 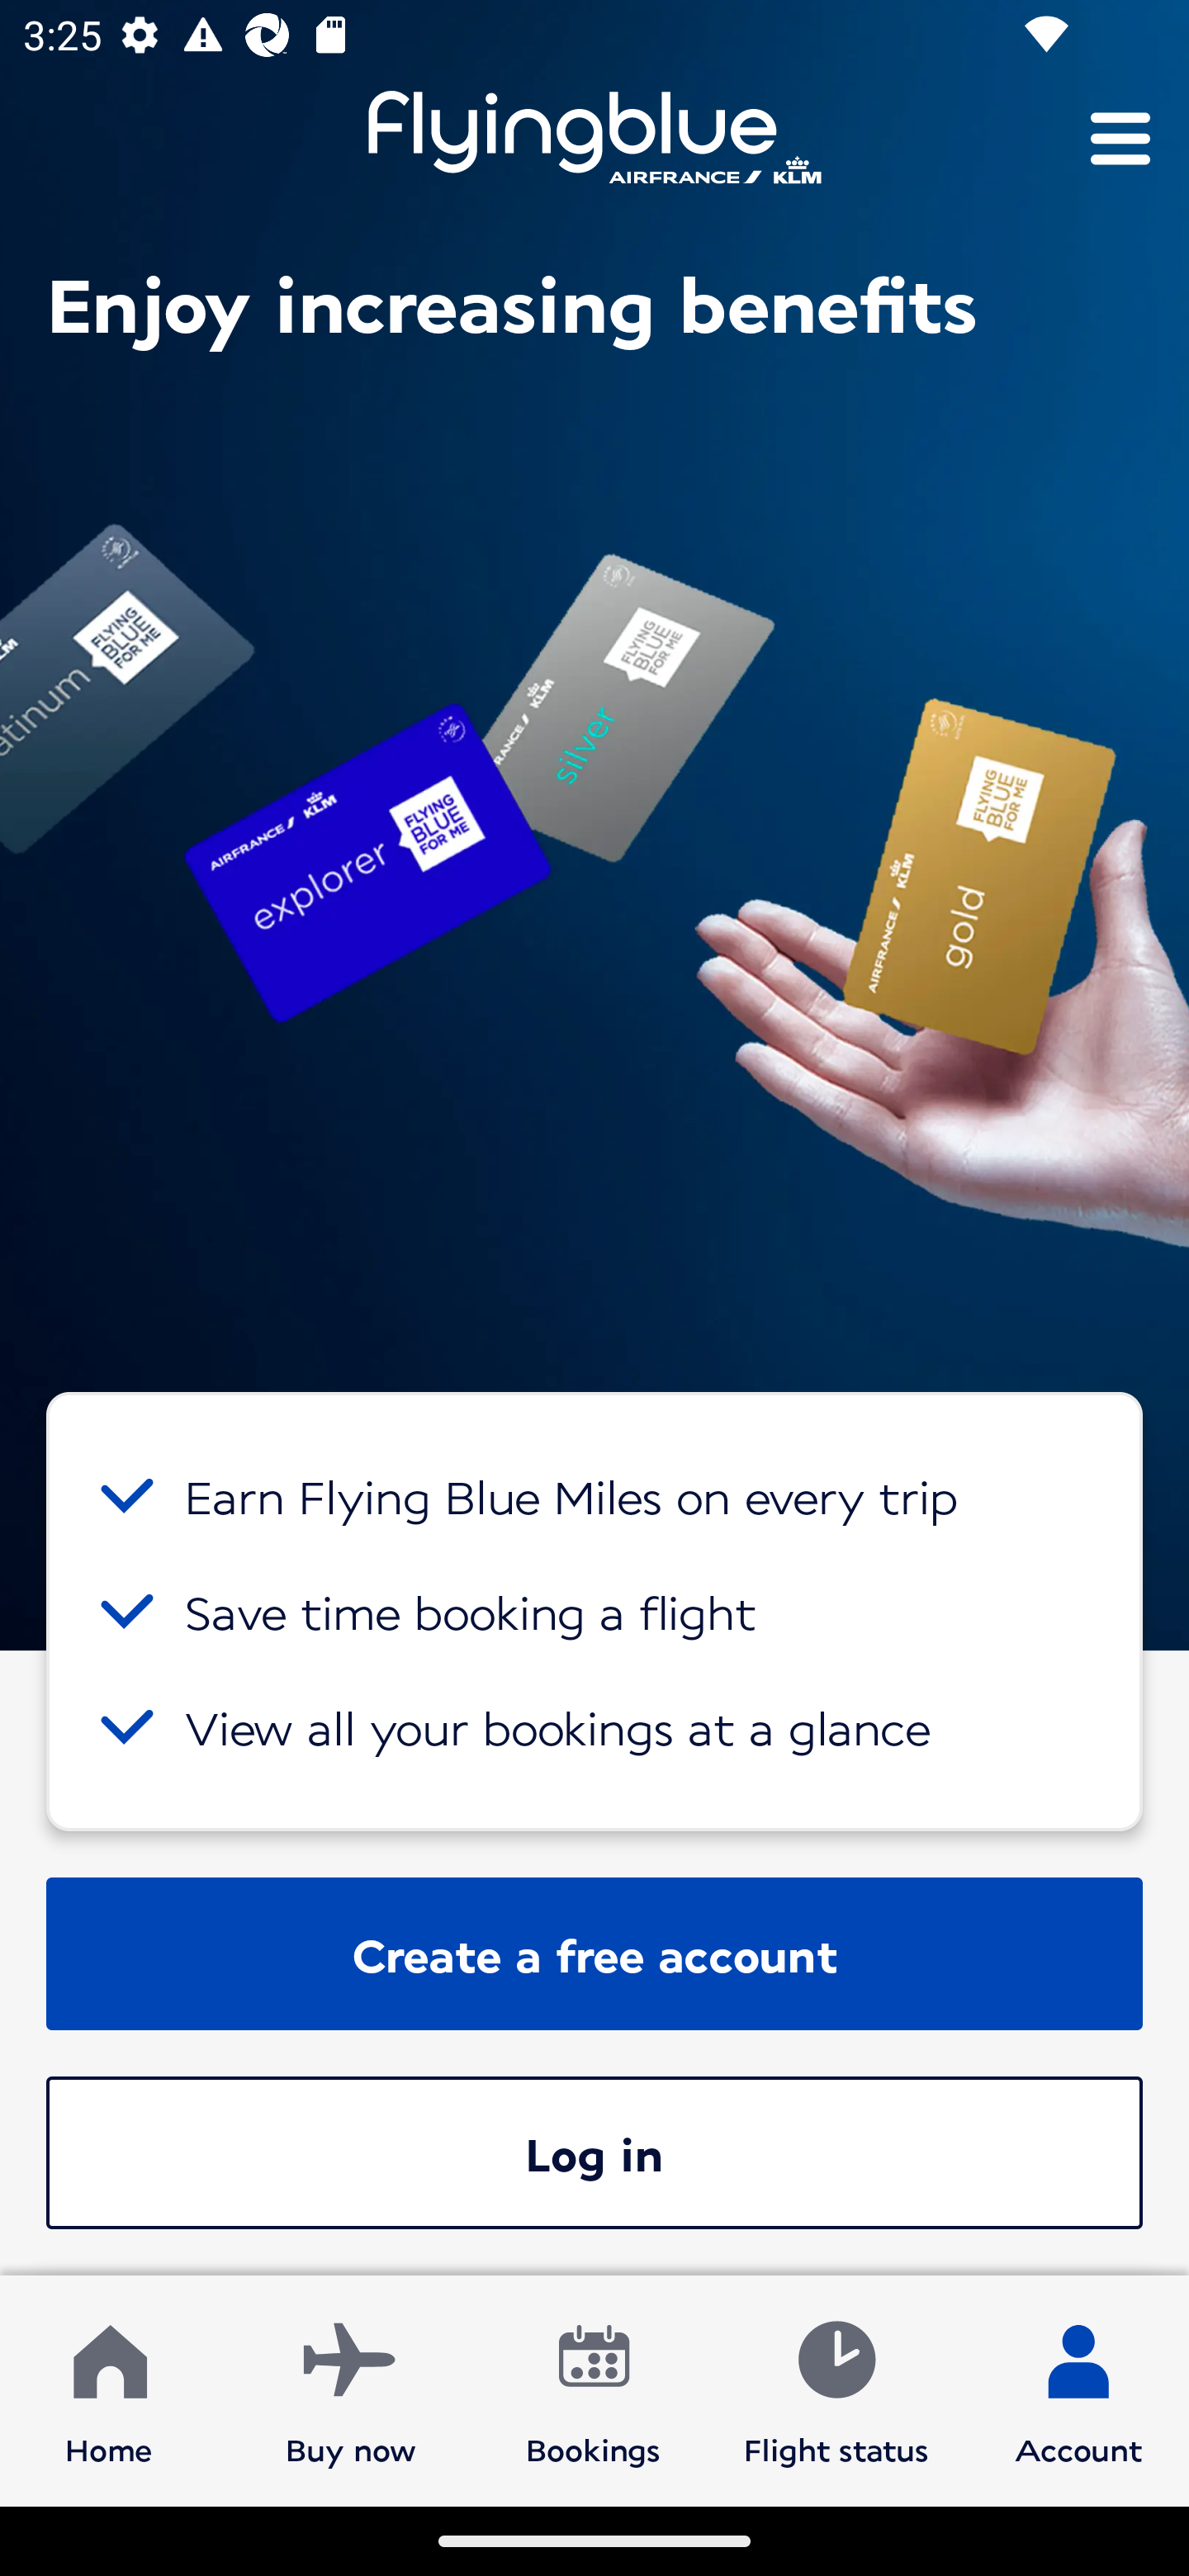 I want to click on Log in, so click(x=594, y=2152).